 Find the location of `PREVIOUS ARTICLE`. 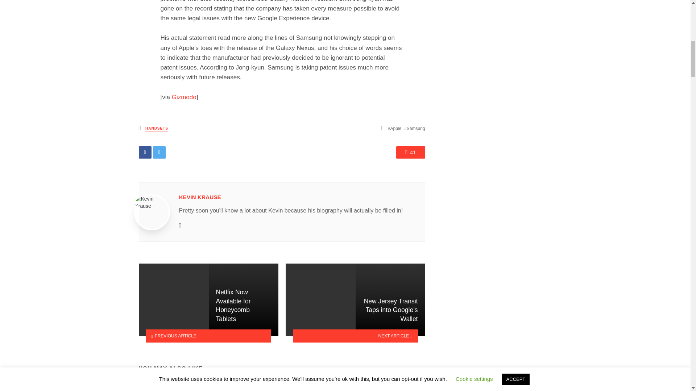

PREVIOUS ARTICLE is located at coordinates (208, 336).